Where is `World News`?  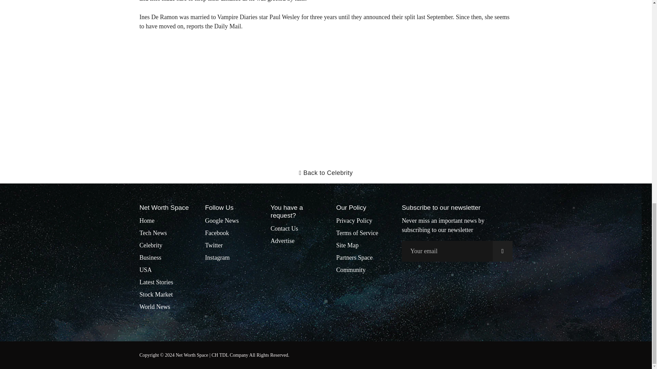 World News is located at coordinates (155, 307).